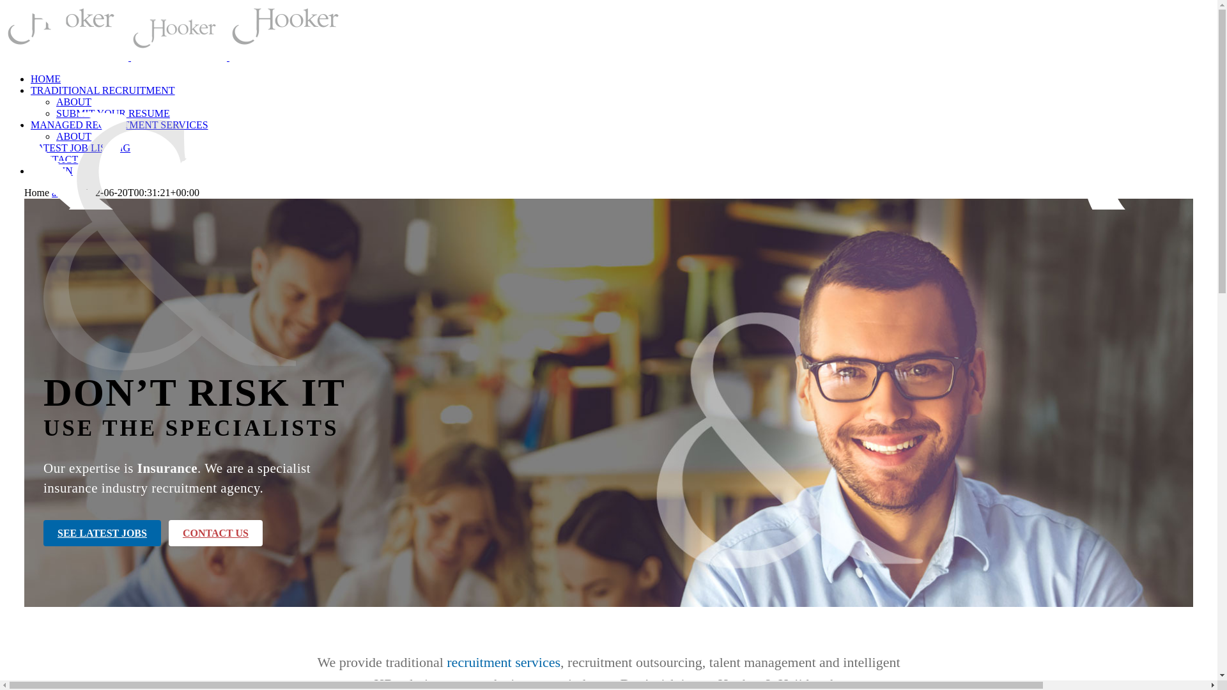 This screenshot has width=1227, height=690. Describe the element at coordinates (74, 102) in the screenshot. I see `ABOUT` at that location.